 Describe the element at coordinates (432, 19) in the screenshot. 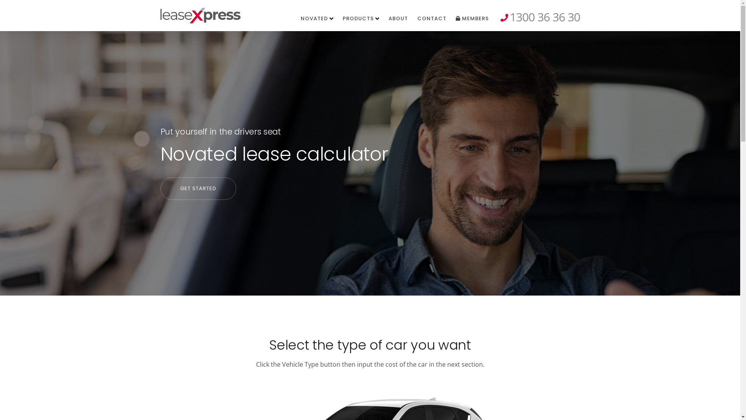

I see `CONTACT` at that location.